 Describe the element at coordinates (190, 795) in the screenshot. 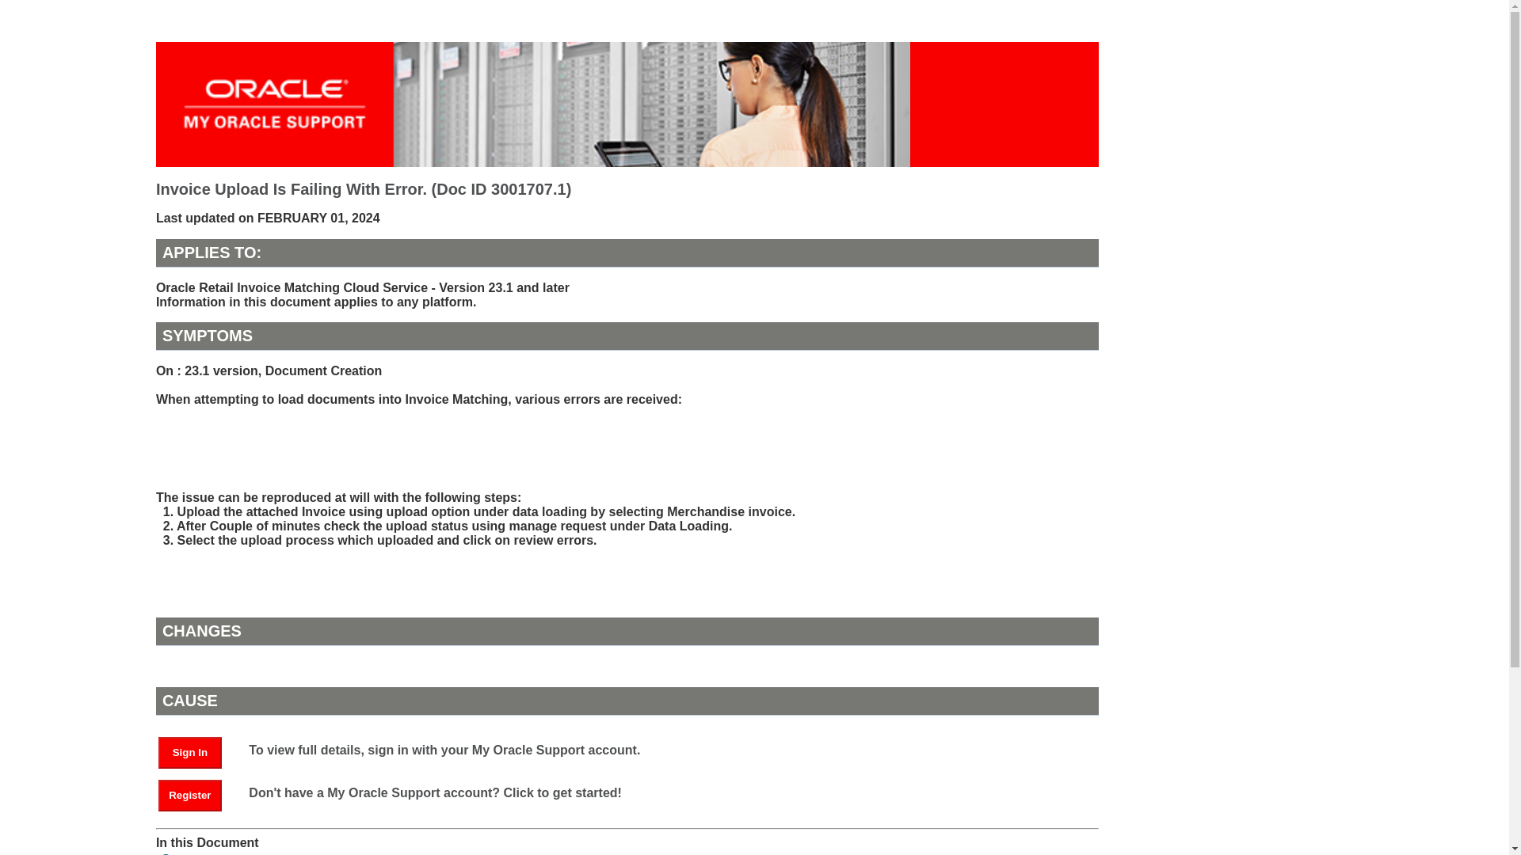

I see `Register` at that location.